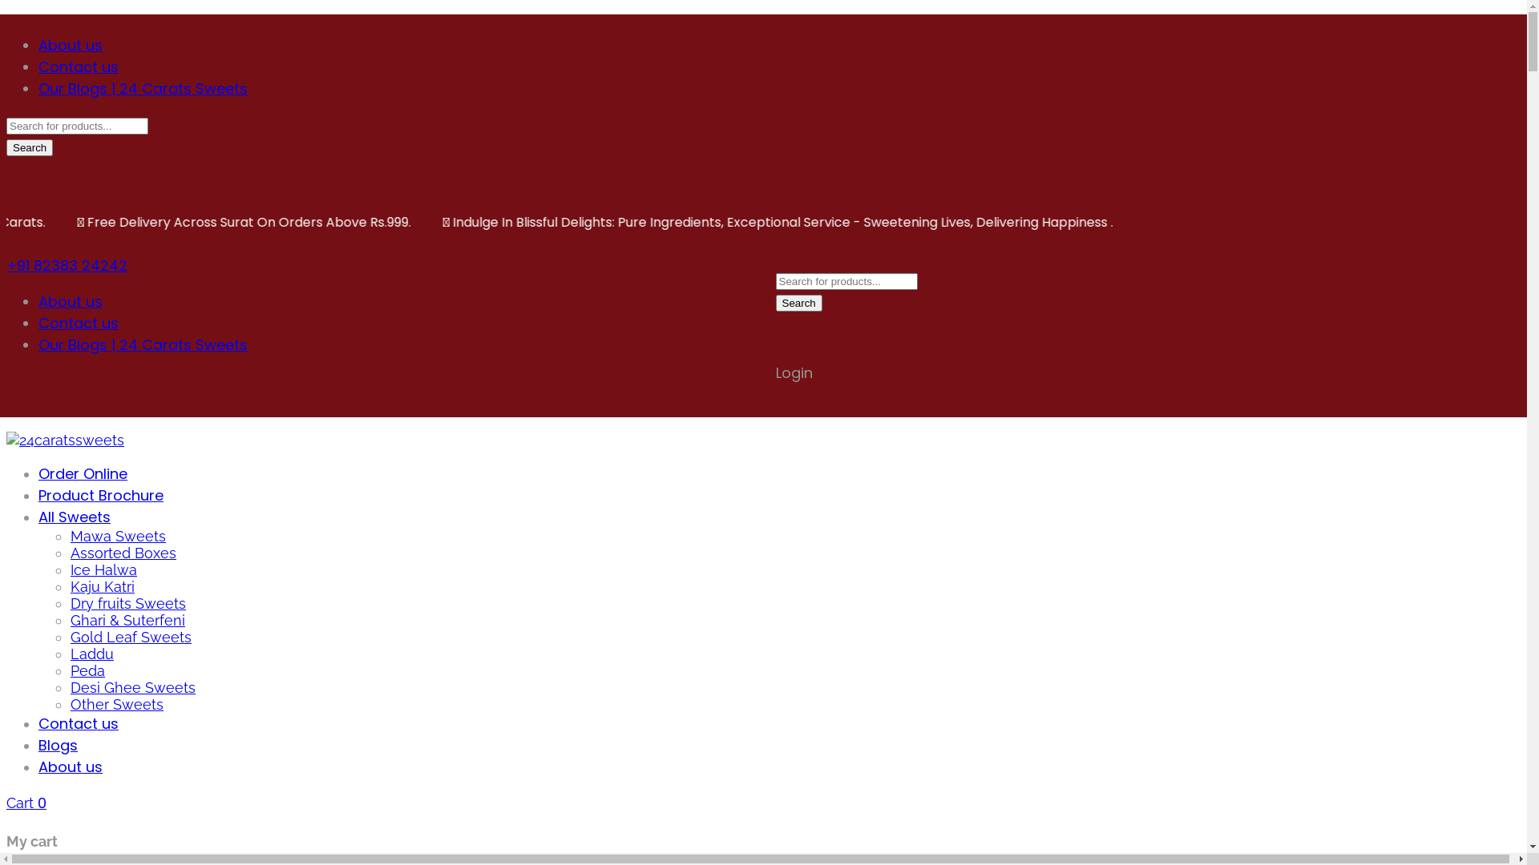 The image size is (1539, 865). I want to click on Assorted Boxes, so click(123, 553).